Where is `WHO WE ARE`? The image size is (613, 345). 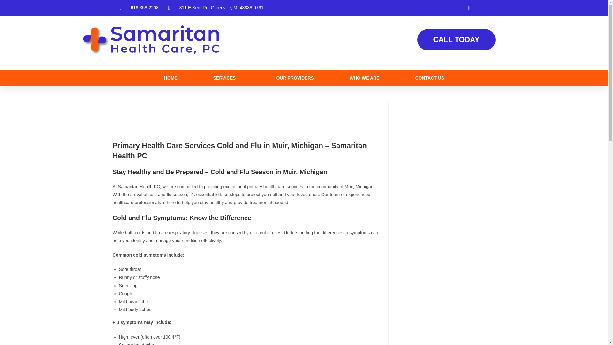 WHO WE ARE is located at coordinates (364, 78).